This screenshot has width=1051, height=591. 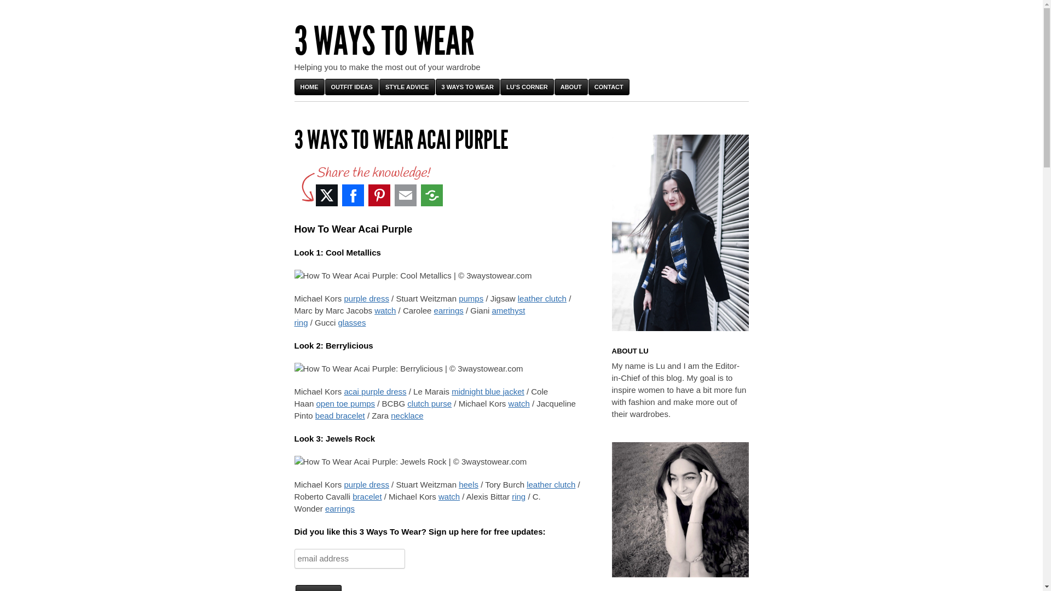 I want to click on 3 WAYS TO WEAR, so click(x=384, y=42).